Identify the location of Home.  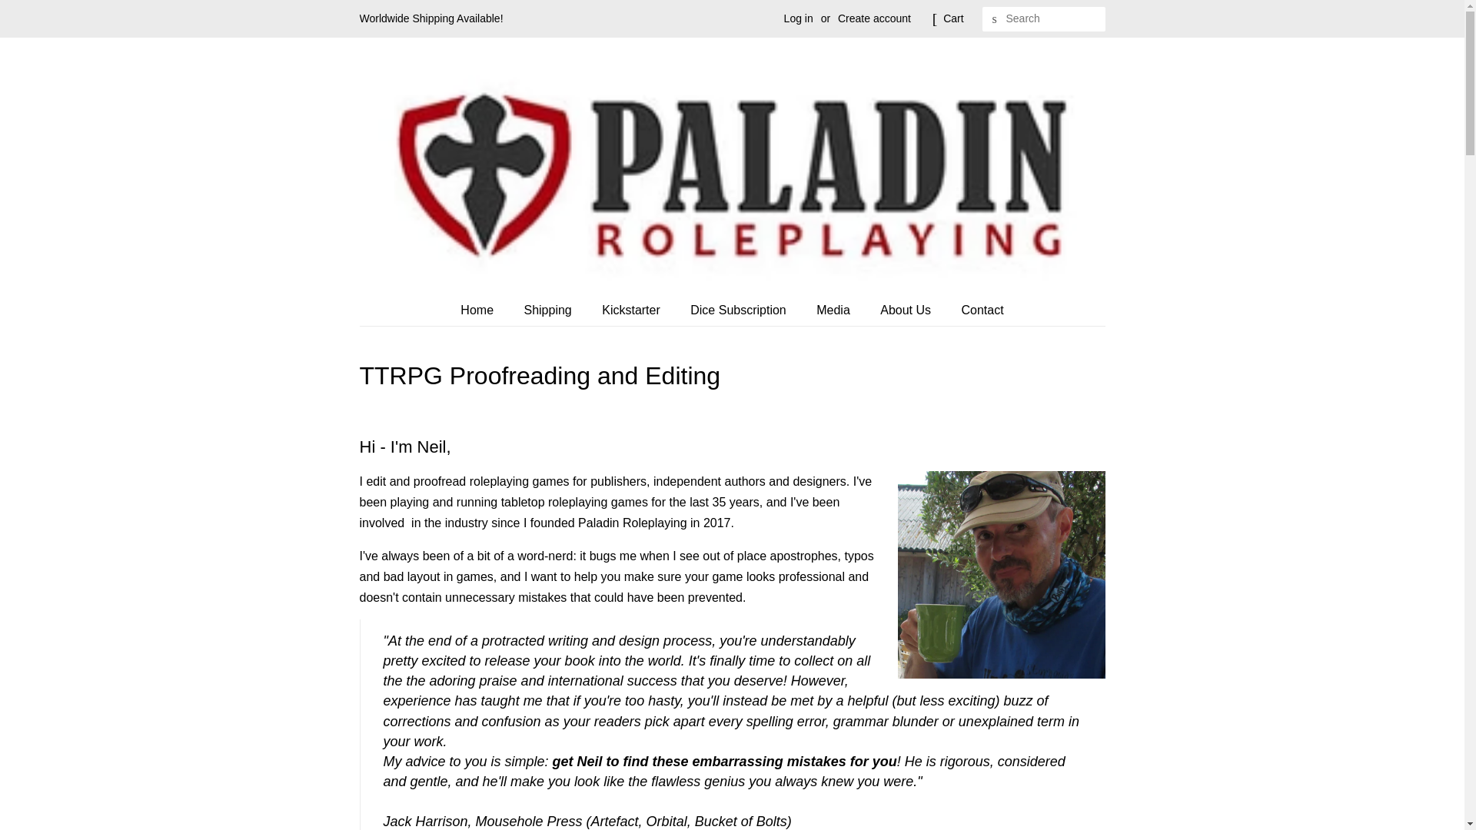
(484, 310).